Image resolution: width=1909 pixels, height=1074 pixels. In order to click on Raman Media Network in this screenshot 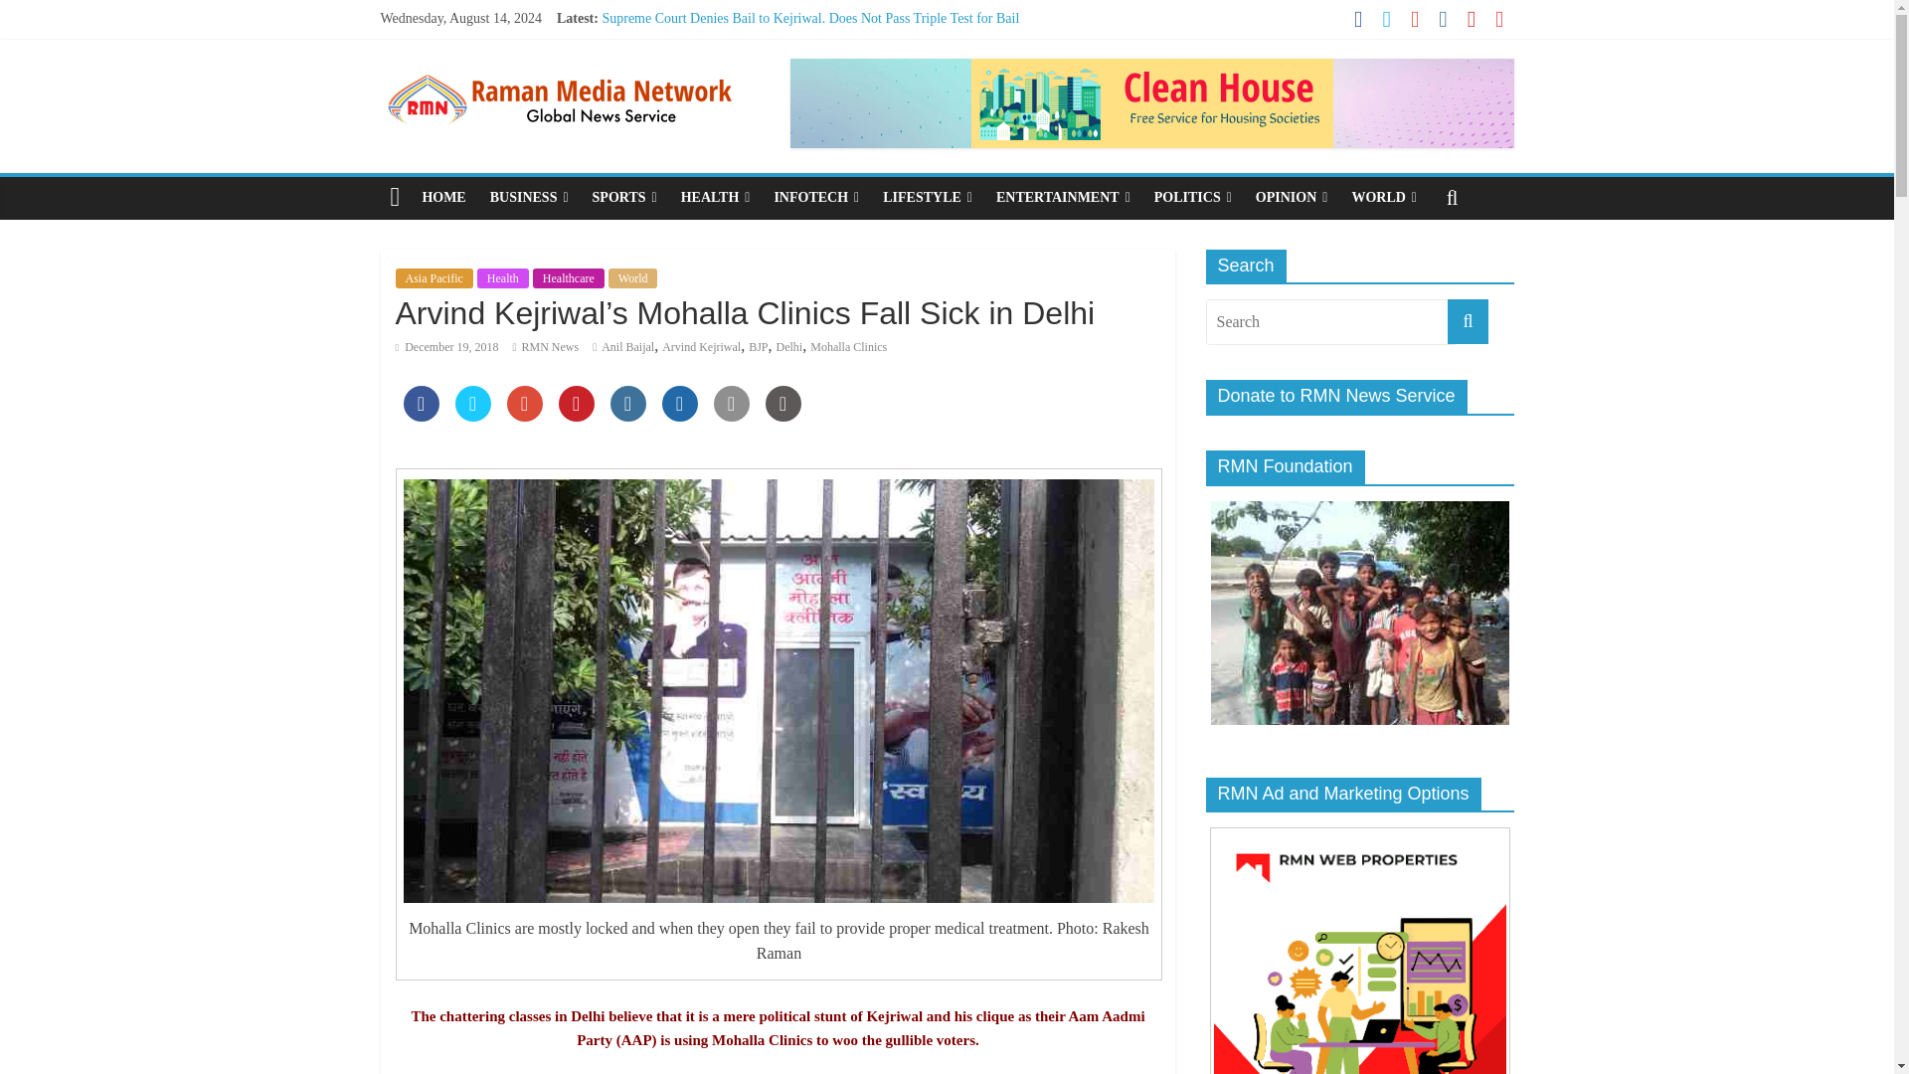, I will do `click(559, 70)`.